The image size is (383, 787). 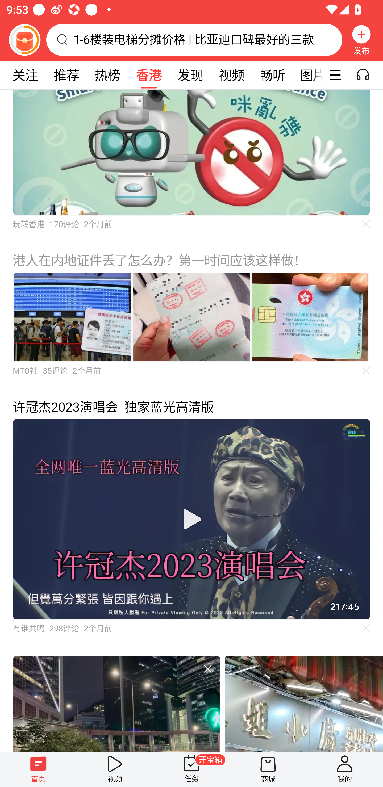 I want to click on 播放视频 视频播放器，双击屏幕打开播放控制, so click(x=191, y=519).